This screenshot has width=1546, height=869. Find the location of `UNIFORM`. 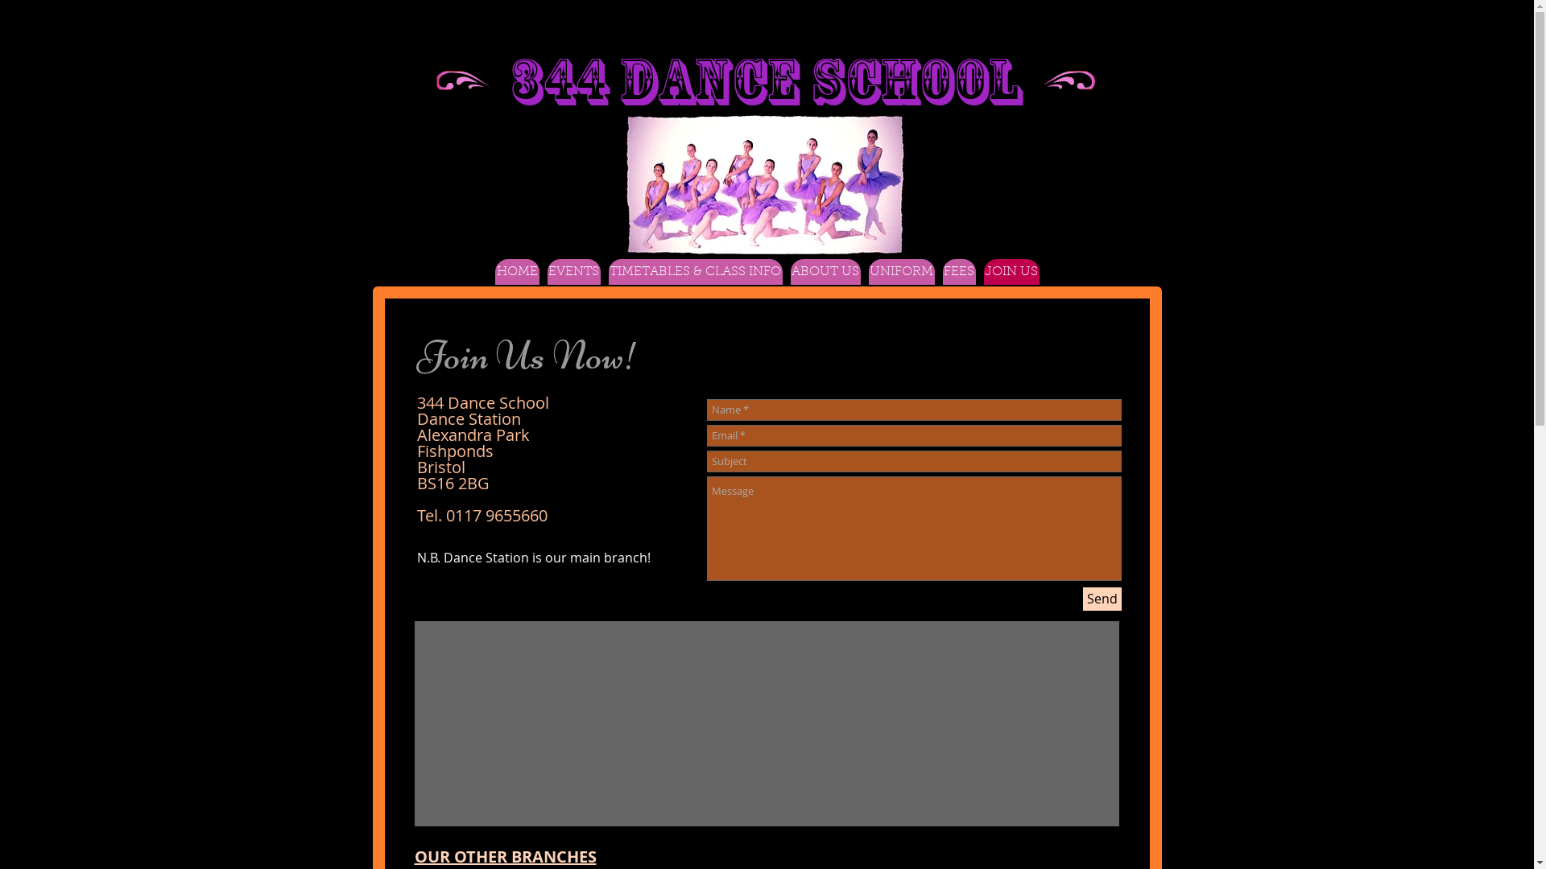

UNIFORM is located at coordinates (901, 272).